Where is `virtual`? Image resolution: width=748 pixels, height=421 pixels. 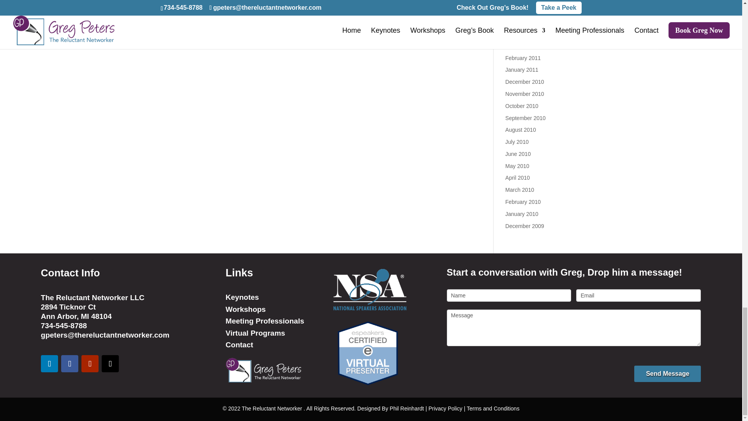
virtual is located at coordinates (368, 352).